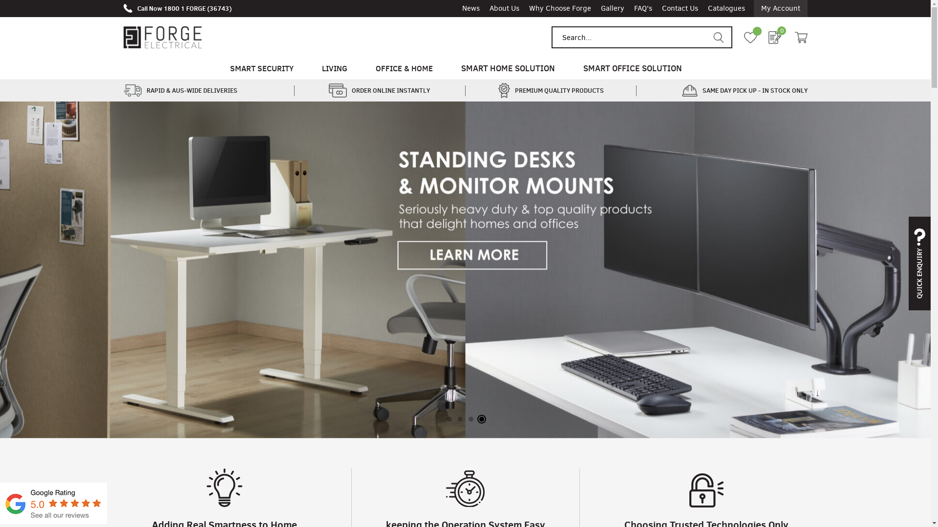  I want to click on 0, so click(774, 38).